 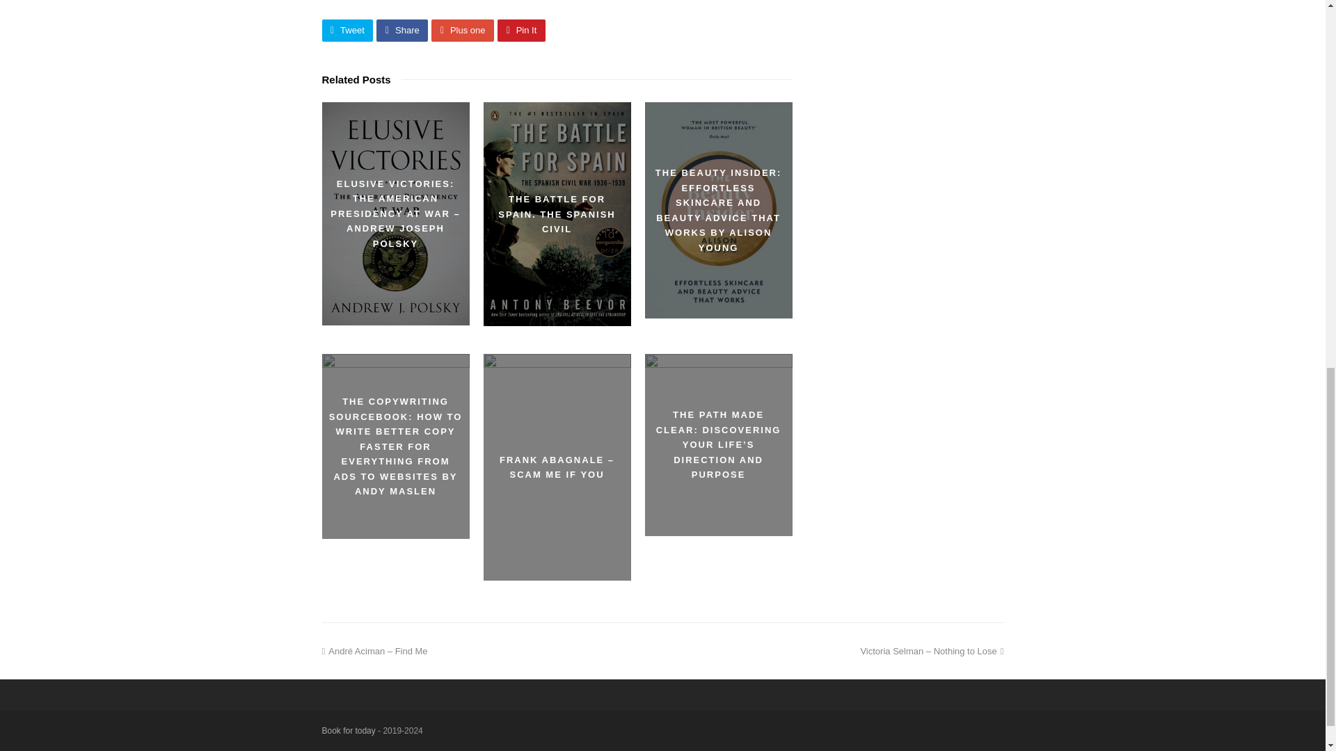 What do you see at coordinates (347, 31) in the screenshot?
I see `Share on Twitter` at bounding box center [347, 31].